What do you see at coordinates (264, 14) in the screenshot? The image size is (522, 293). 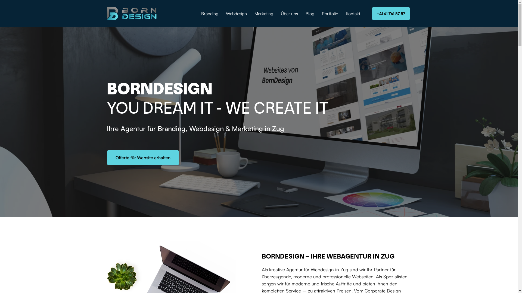 I see `Marketing` at bounding box center [264, 14].